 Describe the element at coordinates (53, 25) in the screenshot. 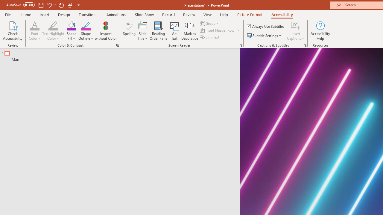

I see `Text Highlight Color` at that location.